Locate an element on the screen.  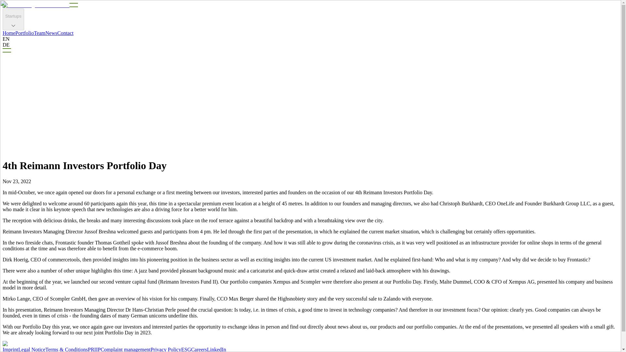
Home is located at coordinates (8, 33).